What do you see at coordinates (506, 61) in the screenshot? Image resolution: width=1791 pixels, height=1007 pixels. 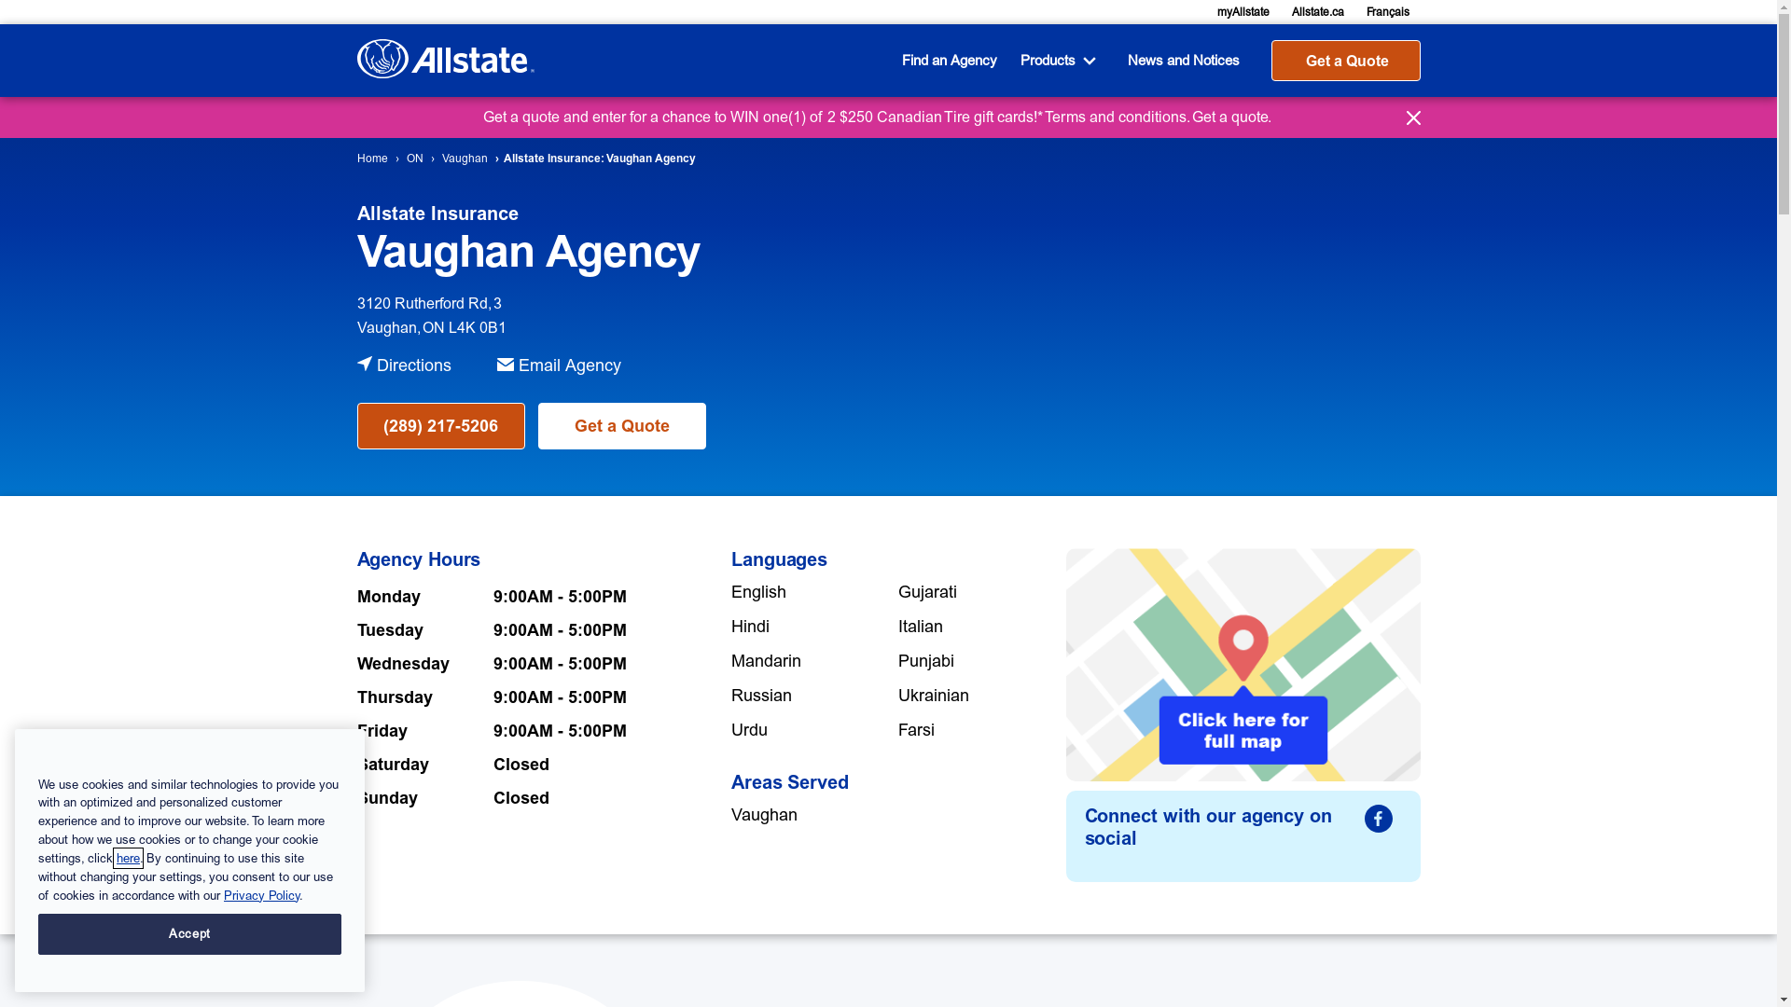 I see `Skip to Content
Enter` at bounding box center [506, 61].